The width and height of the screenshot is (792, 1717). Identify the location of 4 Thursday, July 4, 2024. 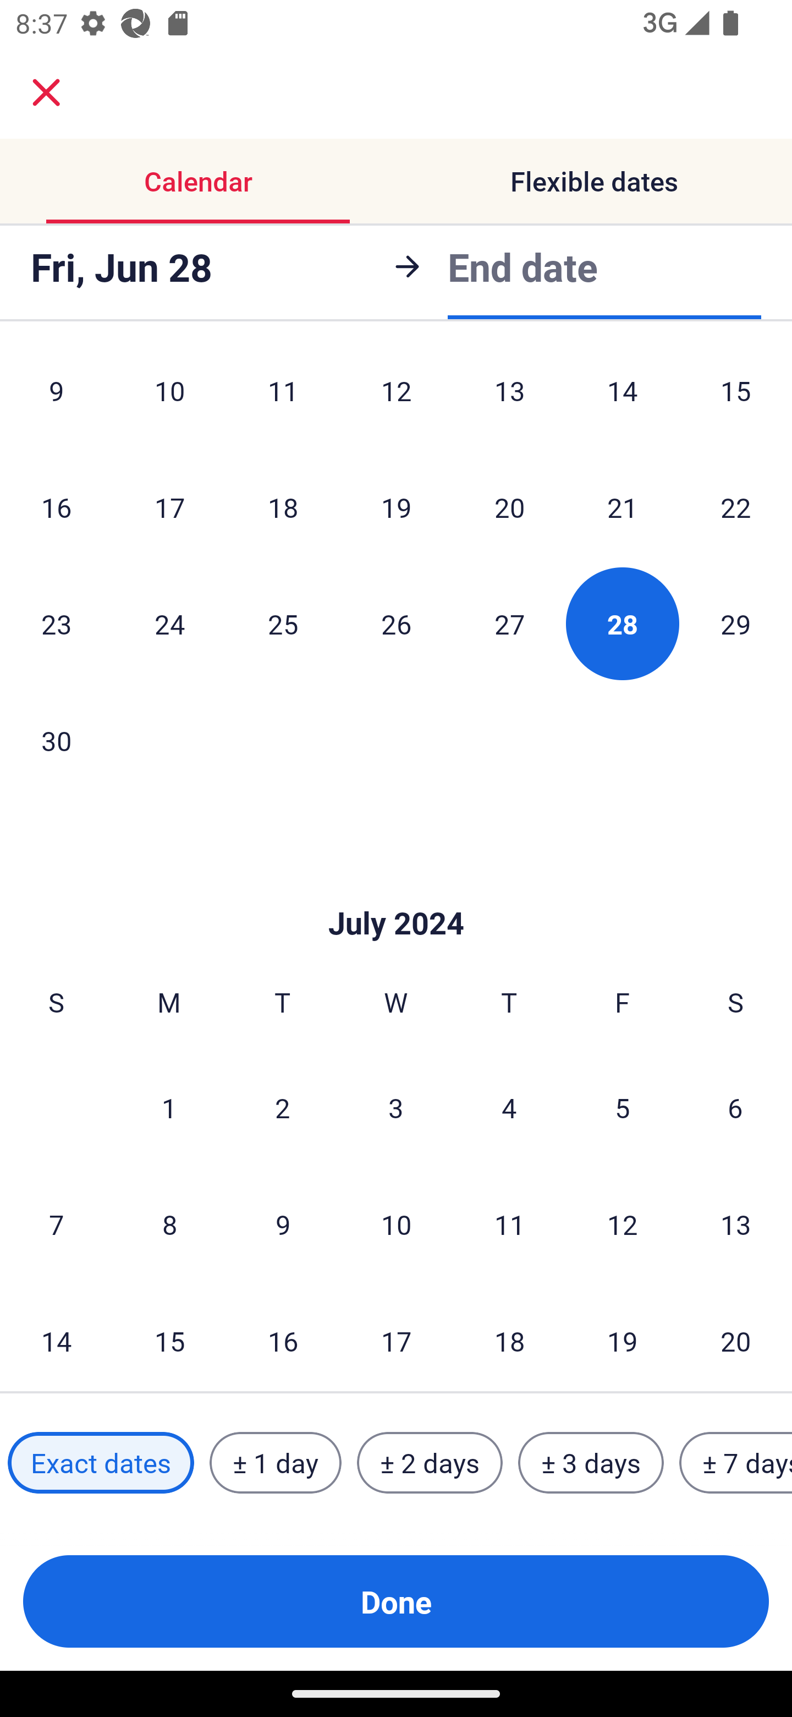
(509, 1107).